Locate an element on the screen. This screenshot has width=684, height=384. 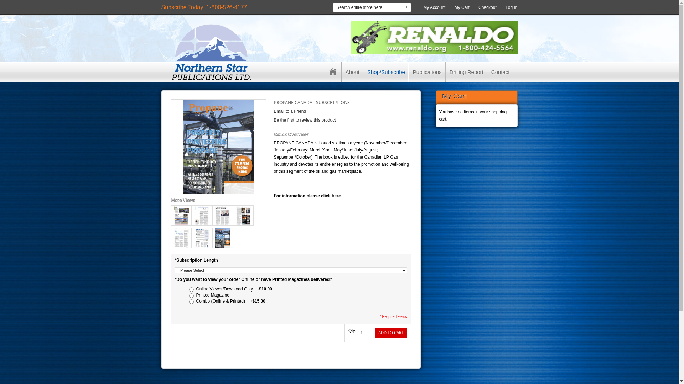
  is located at coordinates (333, 72).